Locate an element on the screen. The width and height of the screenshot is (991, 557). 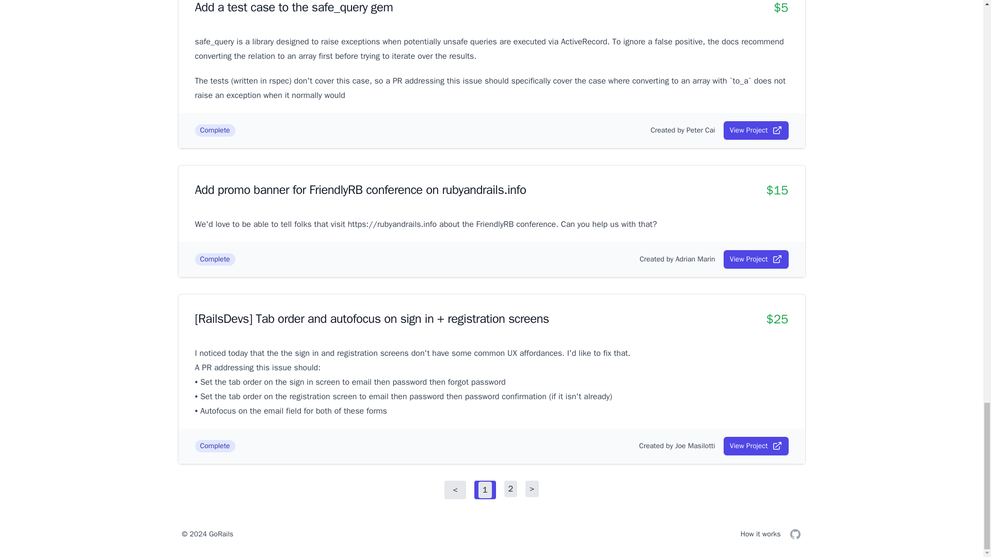
View Project is located at coordinates (756, 446).